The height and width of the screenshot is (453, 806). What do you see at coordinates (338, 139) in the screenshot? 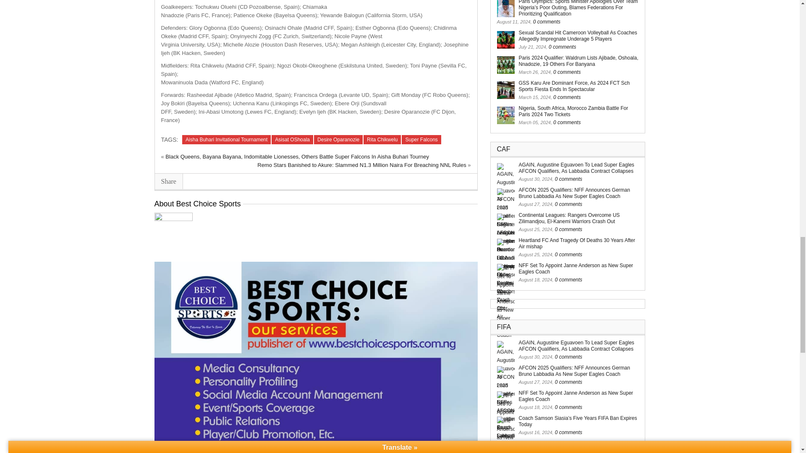
I see `Desire Oparanozie` at bounding box center [338, 139].